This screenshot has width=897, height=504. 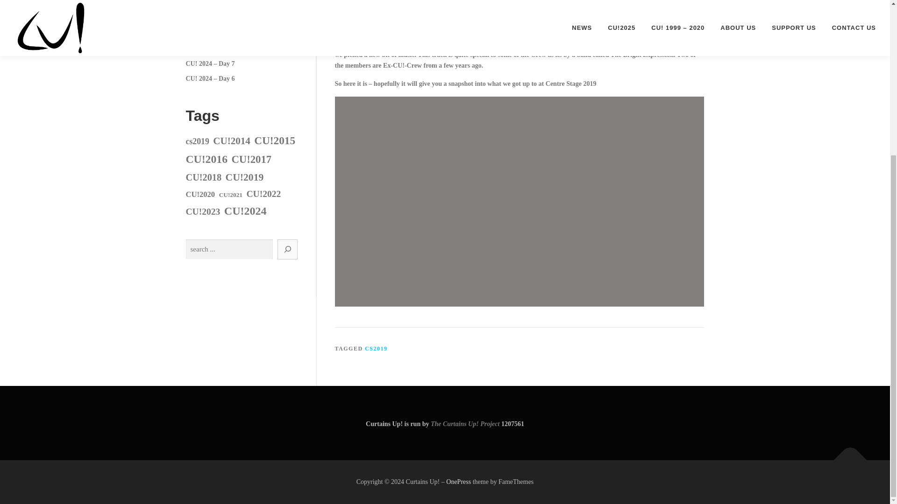 What do you see at coordinates (232, 141) in the screenshot?
I see `CU!2014` at bounding box center [232, 141].